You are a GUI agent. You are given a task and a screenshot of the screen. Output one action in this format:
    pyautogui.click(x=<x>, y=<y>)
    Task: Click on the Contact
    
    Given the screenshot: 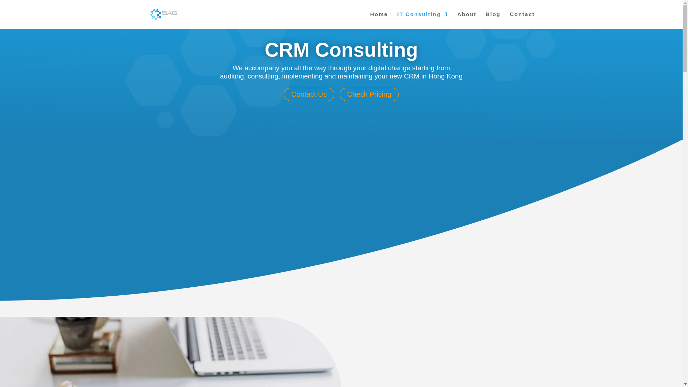 What is the action you would take?
    pyautogui.click(x=522, y=20)
    